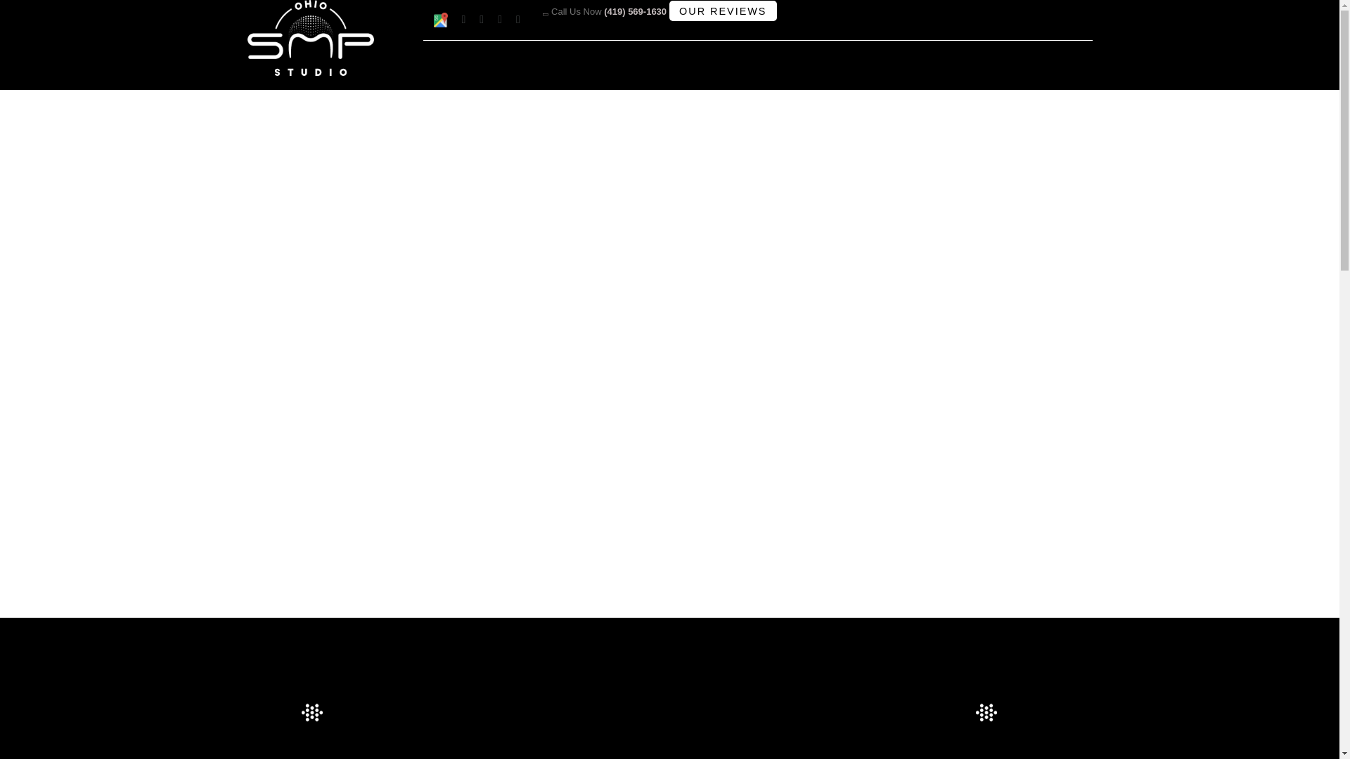 The image size is (1350, 759). Describe the element at coordinates (311, 713) in the screenshot. I see `star` at that location.